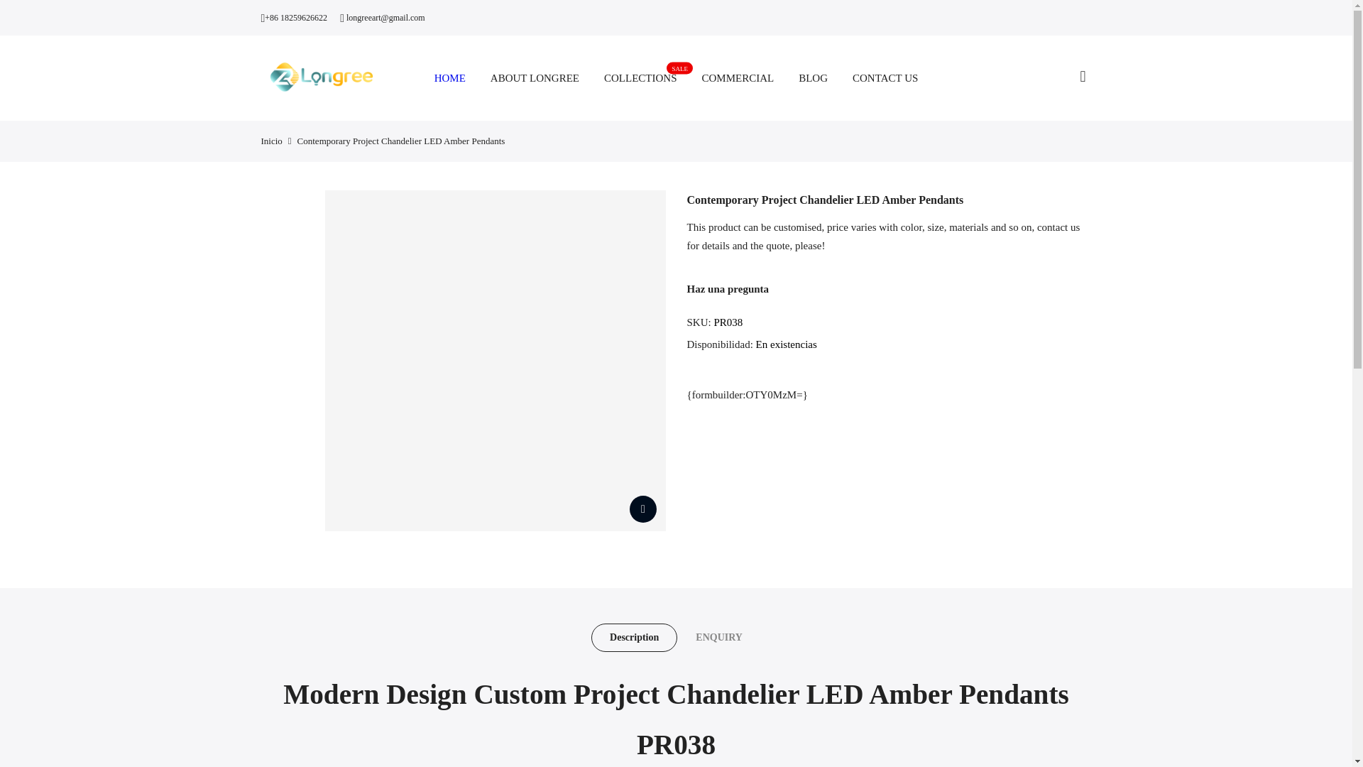  What do you see at coordinates (669, 485) in the screenshot?
I see `ARCHITECTURAL LIGHTINGS` at bounding box center [669, 485].